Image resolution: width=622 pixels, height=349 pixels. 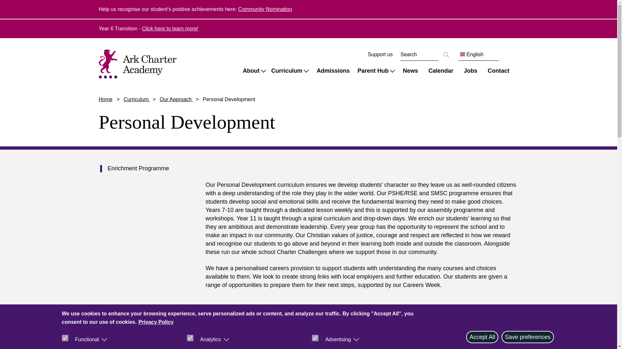 I want to click on ad, so click(x=315, y=338).